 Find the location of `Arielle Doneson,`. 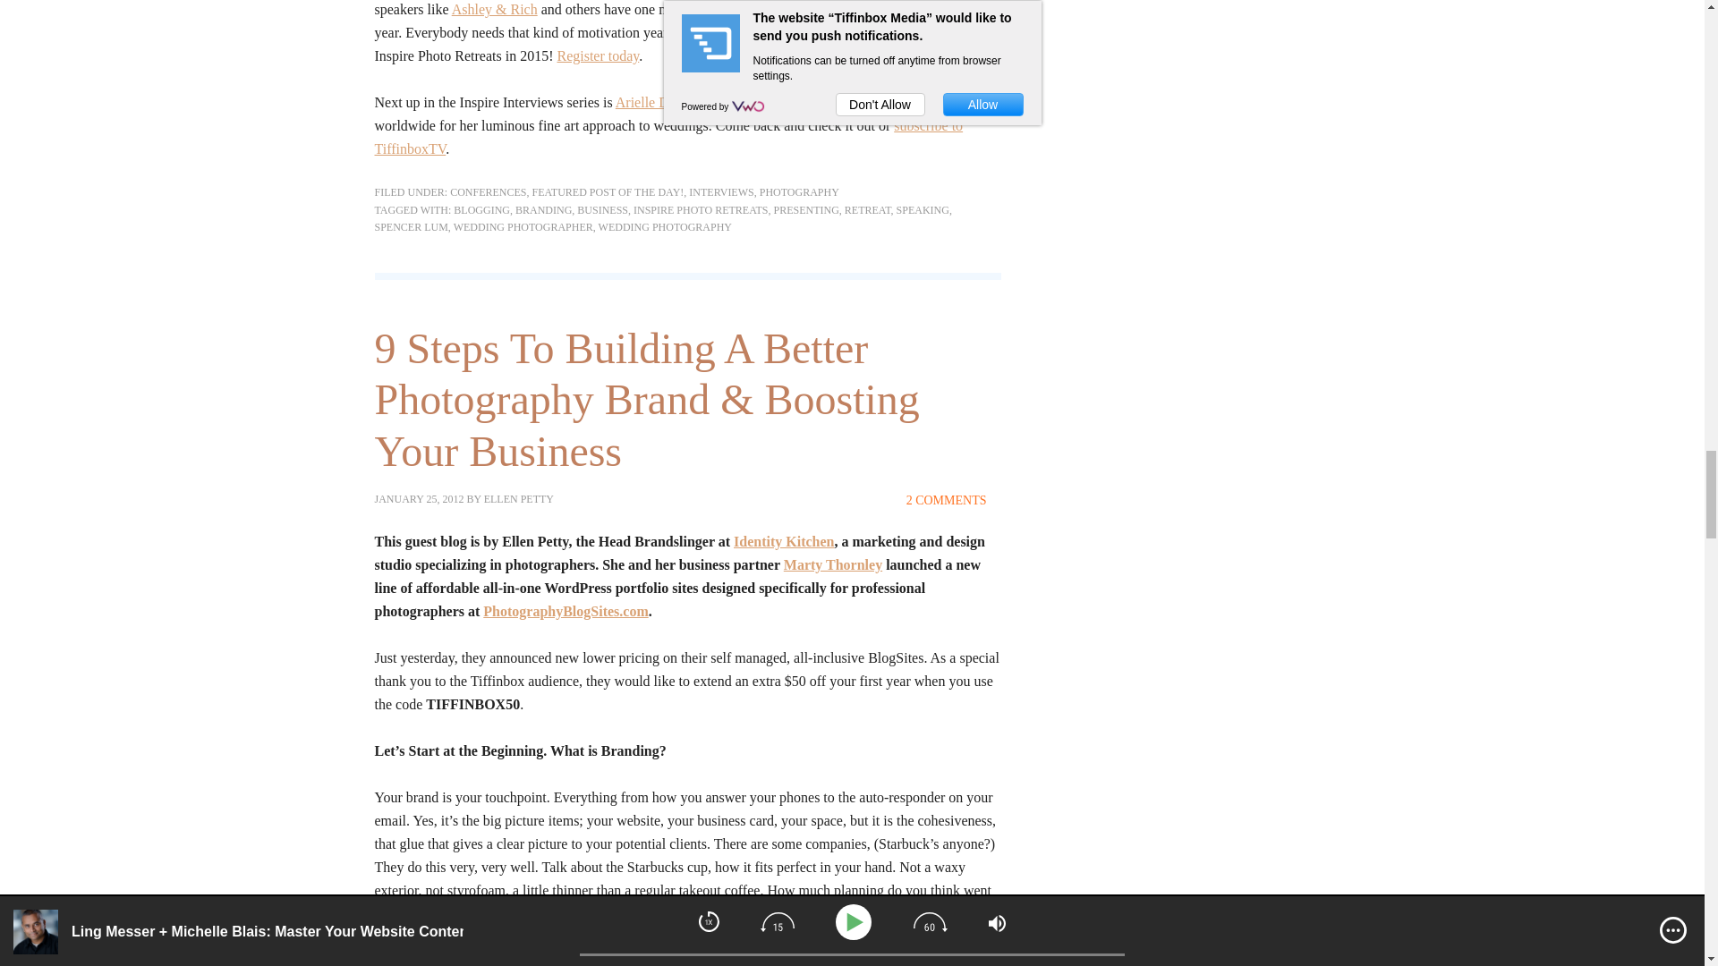

Arielle Doneson, is located at coordinates (664, 102).